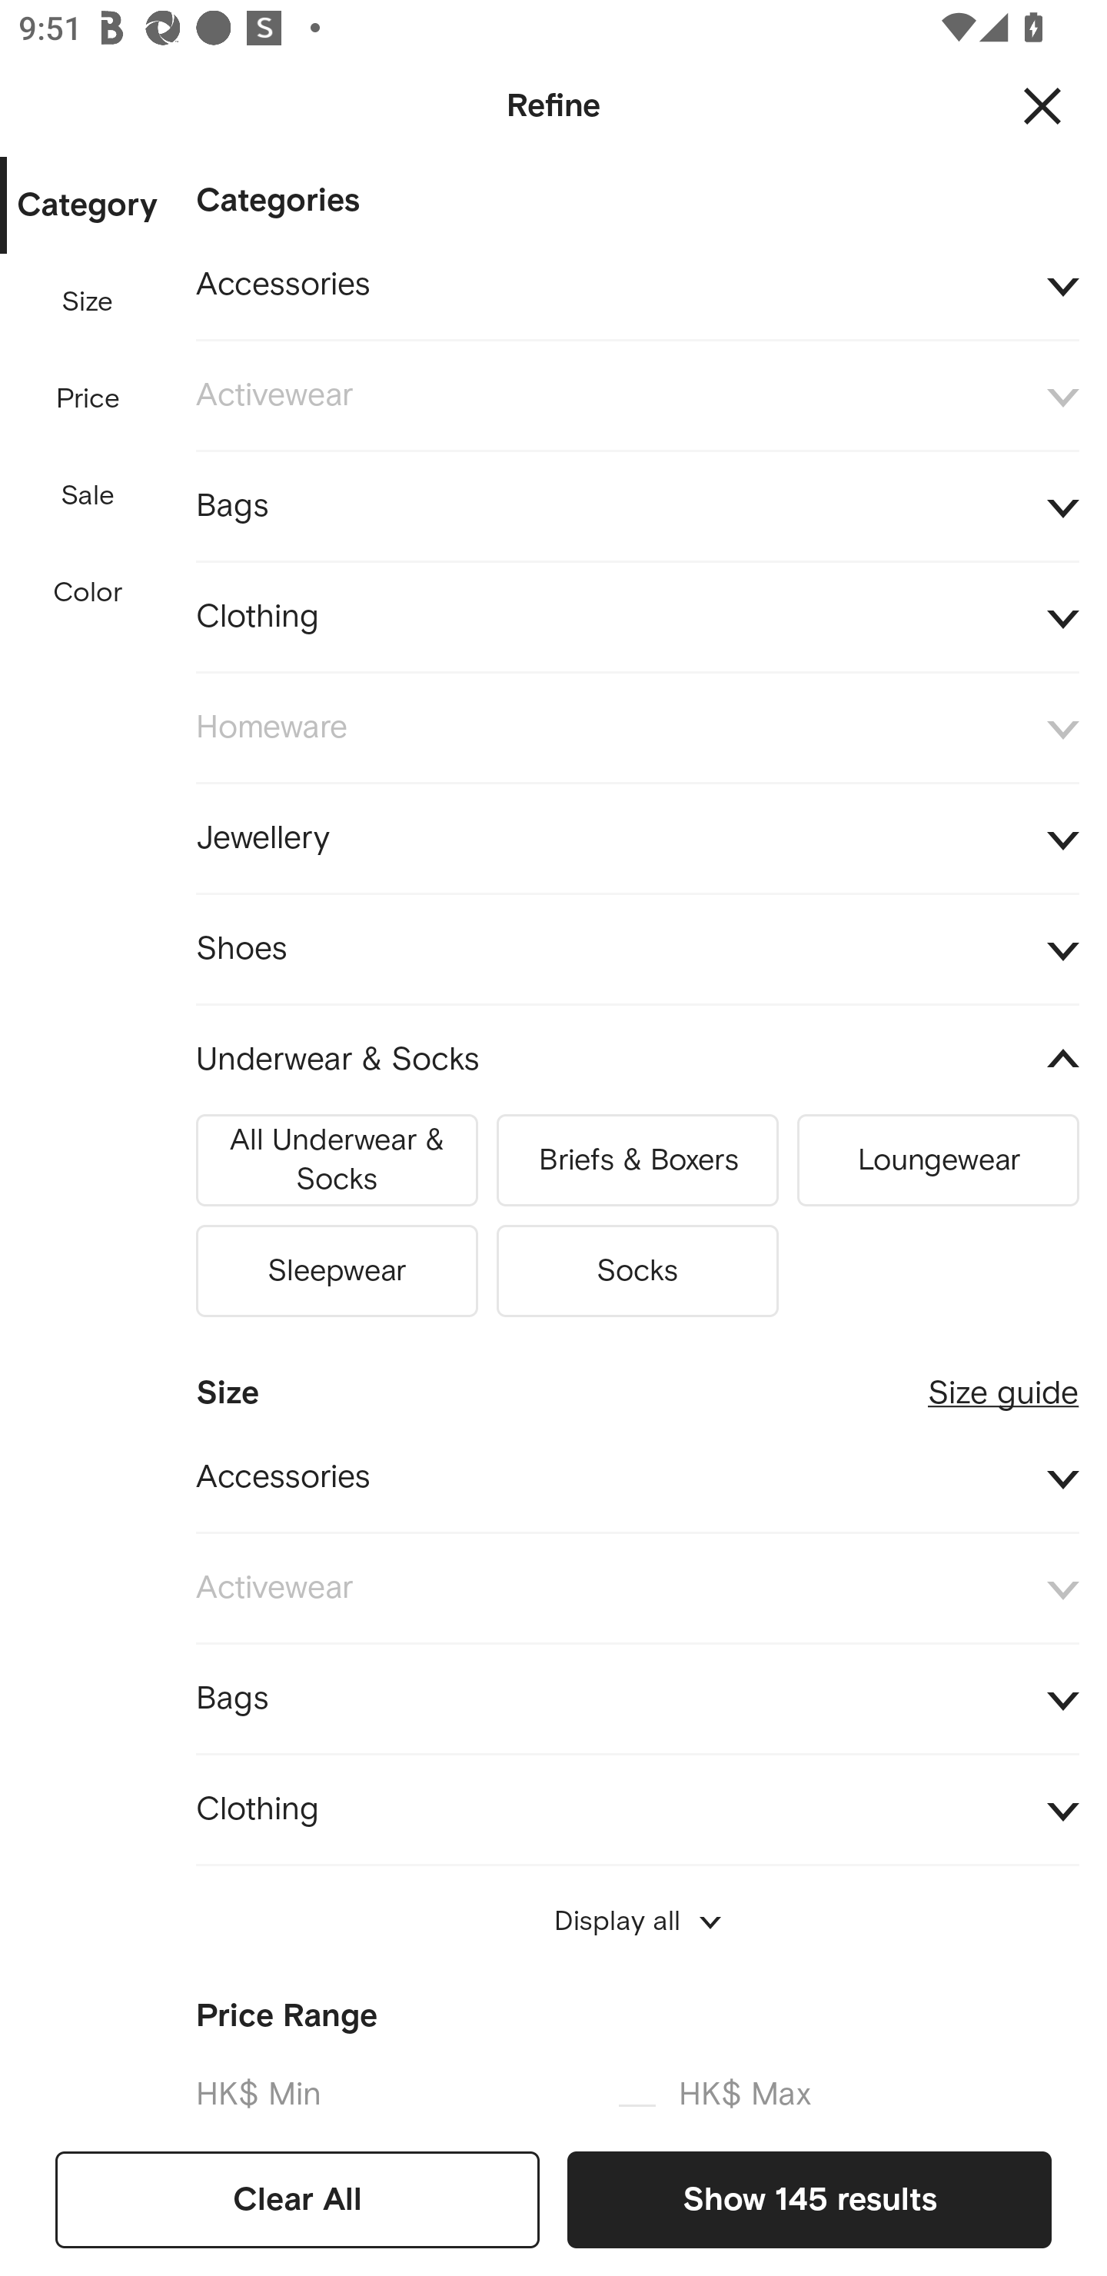 The image size is (1107, 2276). What do you see at coordinates (637, 950) in the screenshot?
I see `Shoes` at bounding box center [637, 950].